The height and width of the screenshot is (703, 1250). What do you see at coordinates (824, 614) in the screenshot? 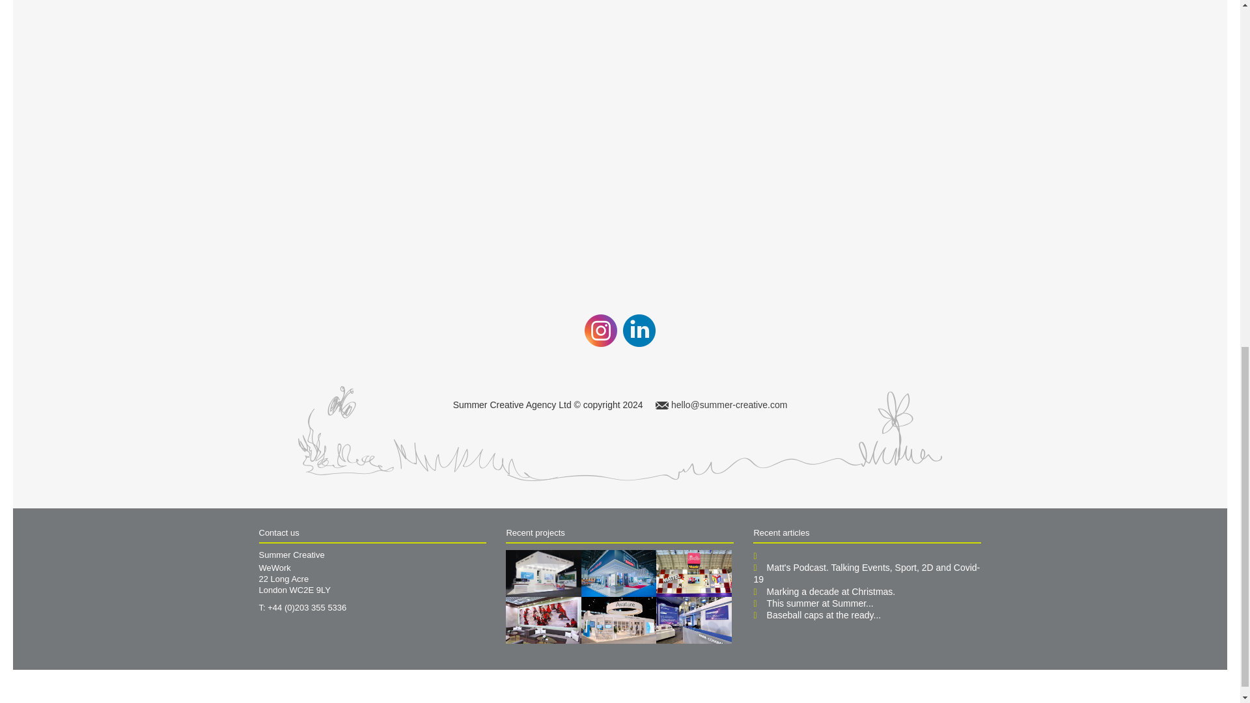
I see `Baseball caps at the ready...` at bounding box center [824, 614].